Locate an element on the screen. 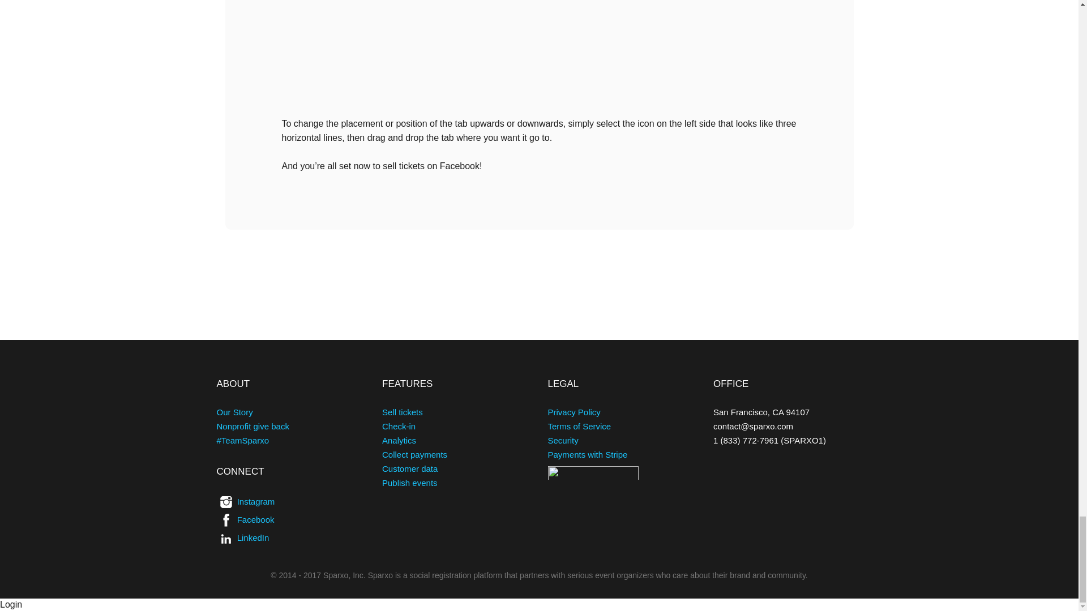  Nonprofit give back is located at coordinates (253, 427).